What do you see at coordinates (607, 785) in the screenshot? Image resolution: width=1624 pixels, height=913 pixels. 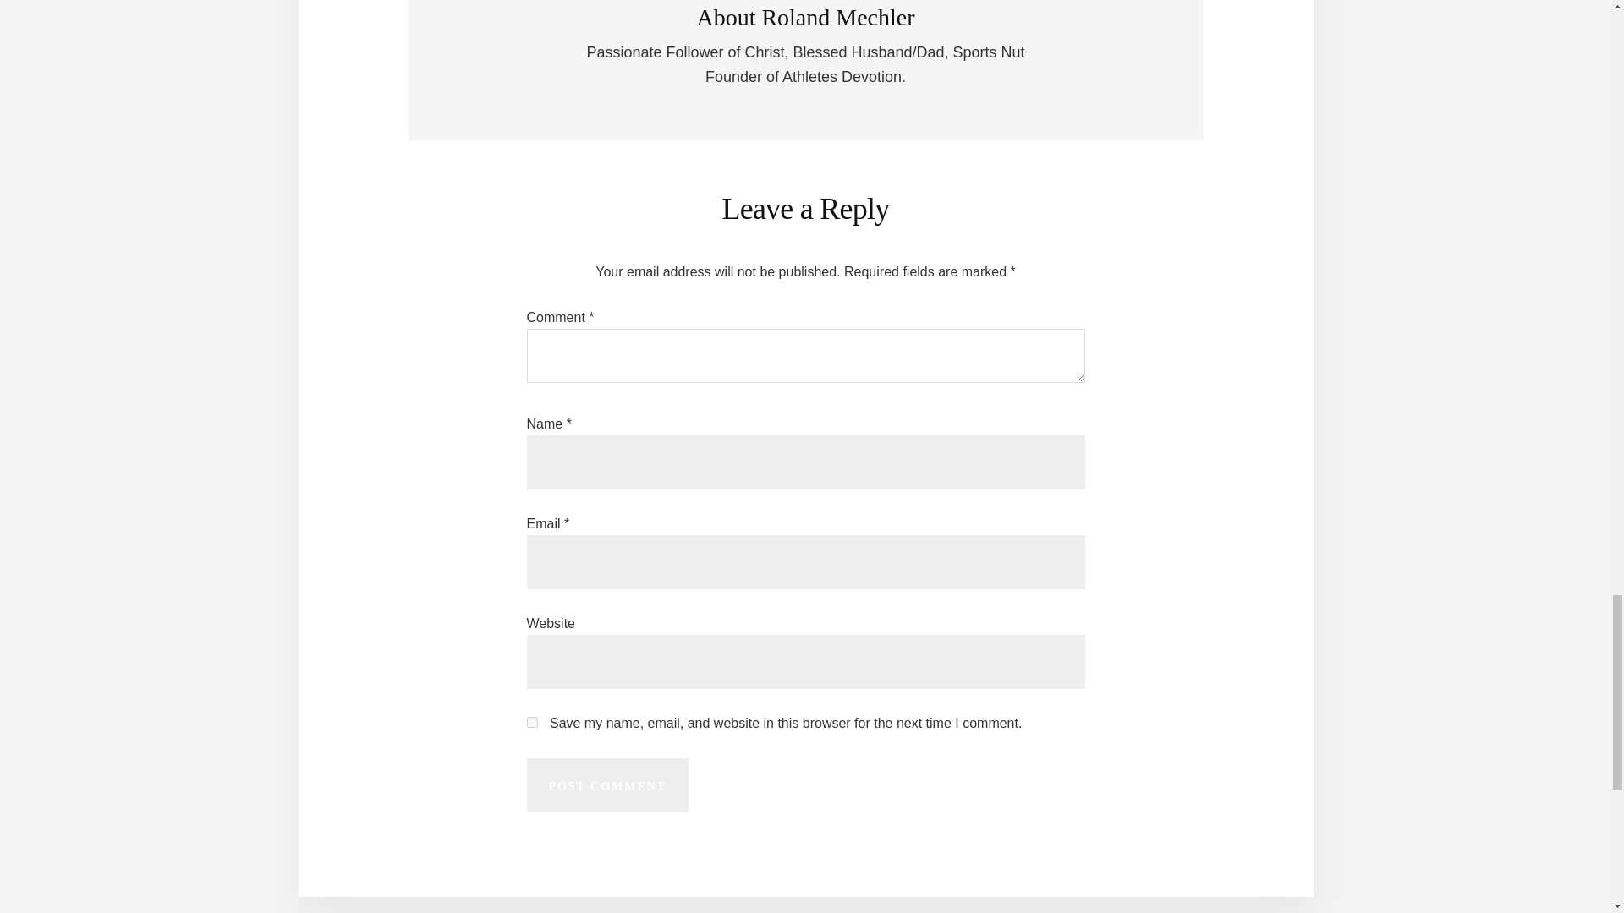 I see `Post Comment` at bounding box center [607, 785].